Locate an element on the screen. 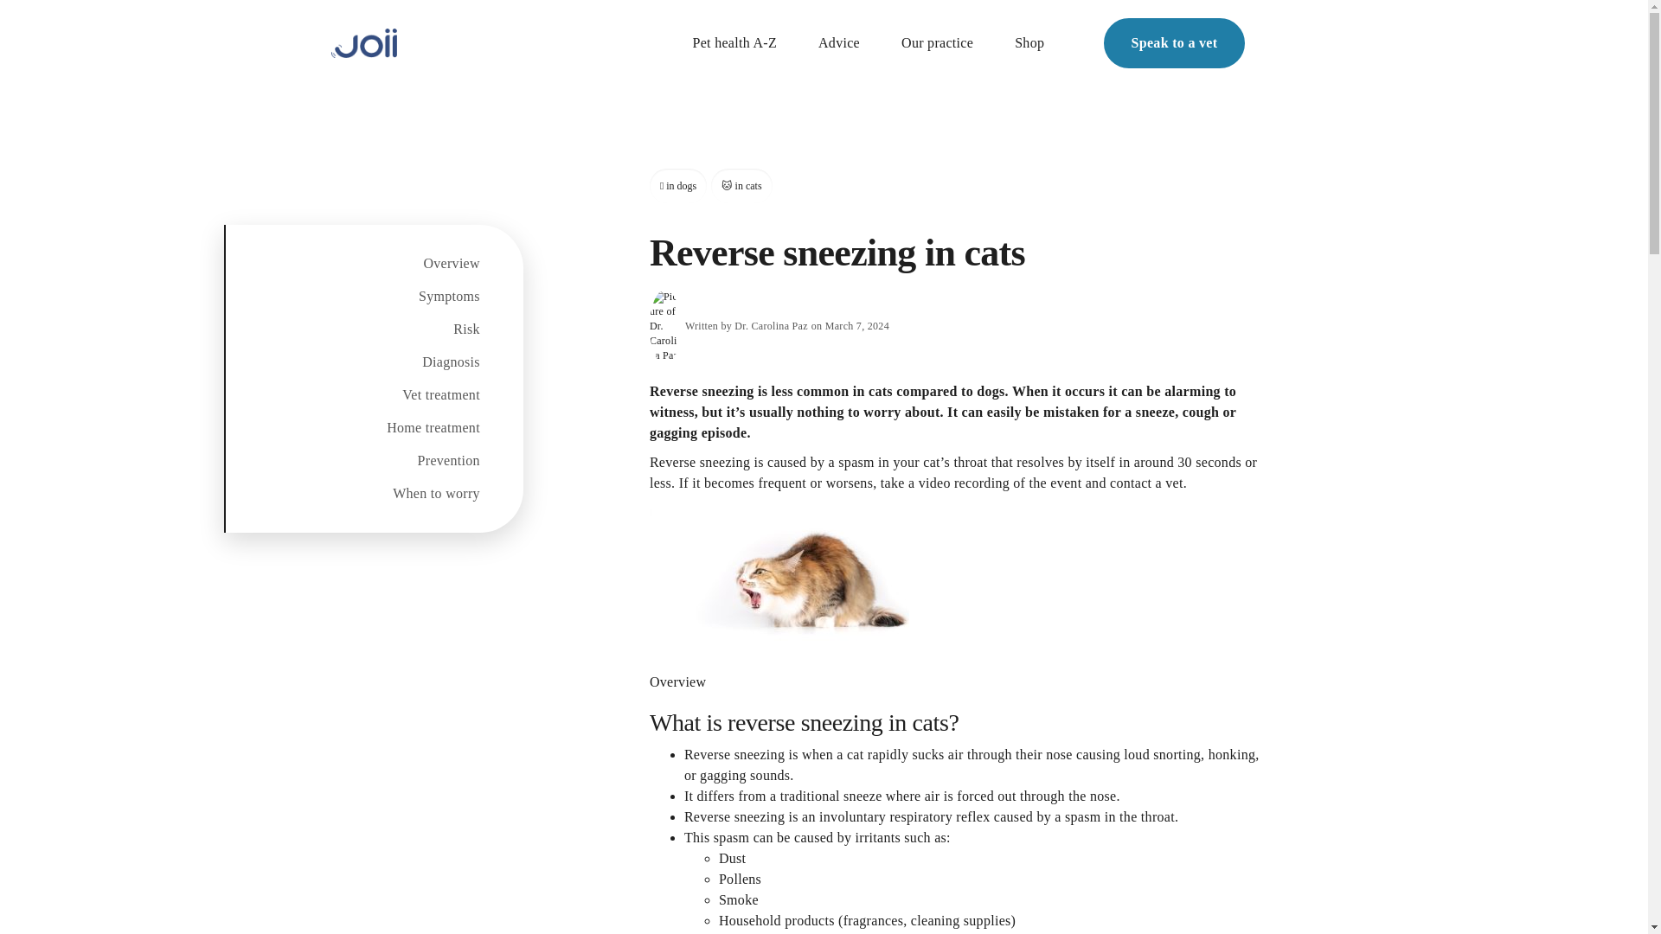 This screenshot has height=934, width=1661. Overview is located at coordinates (351, 263).